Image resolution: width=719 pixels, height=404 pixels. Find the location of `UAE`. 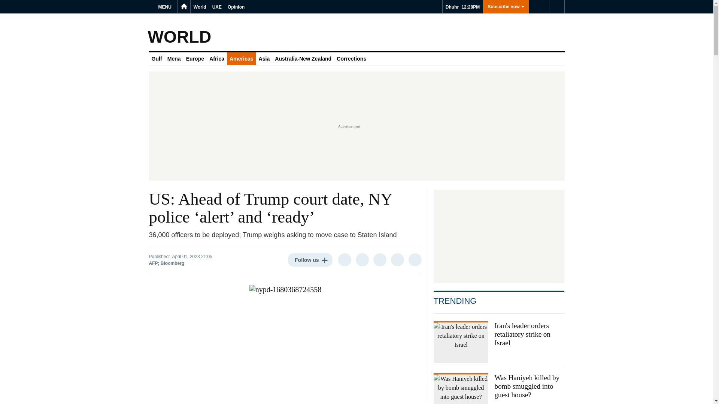

UAE is located at coordinates (216, 7).